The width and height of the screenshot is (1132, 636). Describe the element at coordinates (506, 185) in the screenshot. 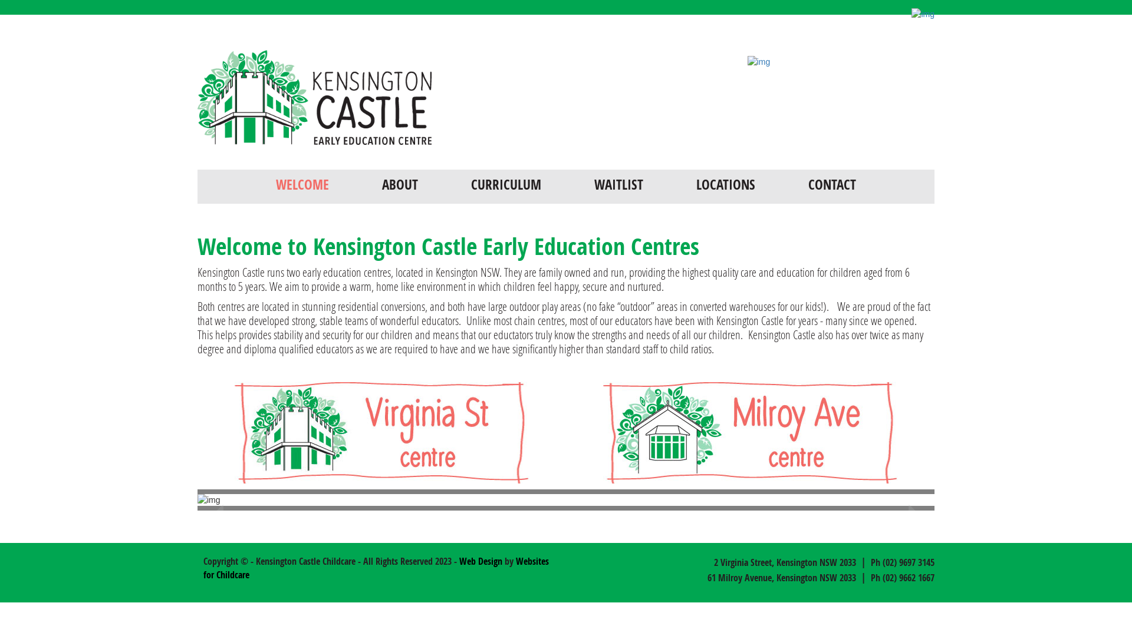

I see `CURRICULUM` at that location.